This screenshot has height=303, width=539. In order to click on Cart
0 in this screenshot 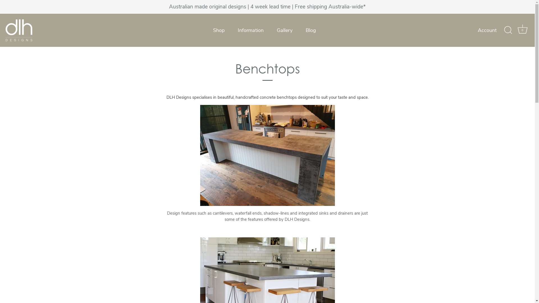, I will do `click(522, 30)`.